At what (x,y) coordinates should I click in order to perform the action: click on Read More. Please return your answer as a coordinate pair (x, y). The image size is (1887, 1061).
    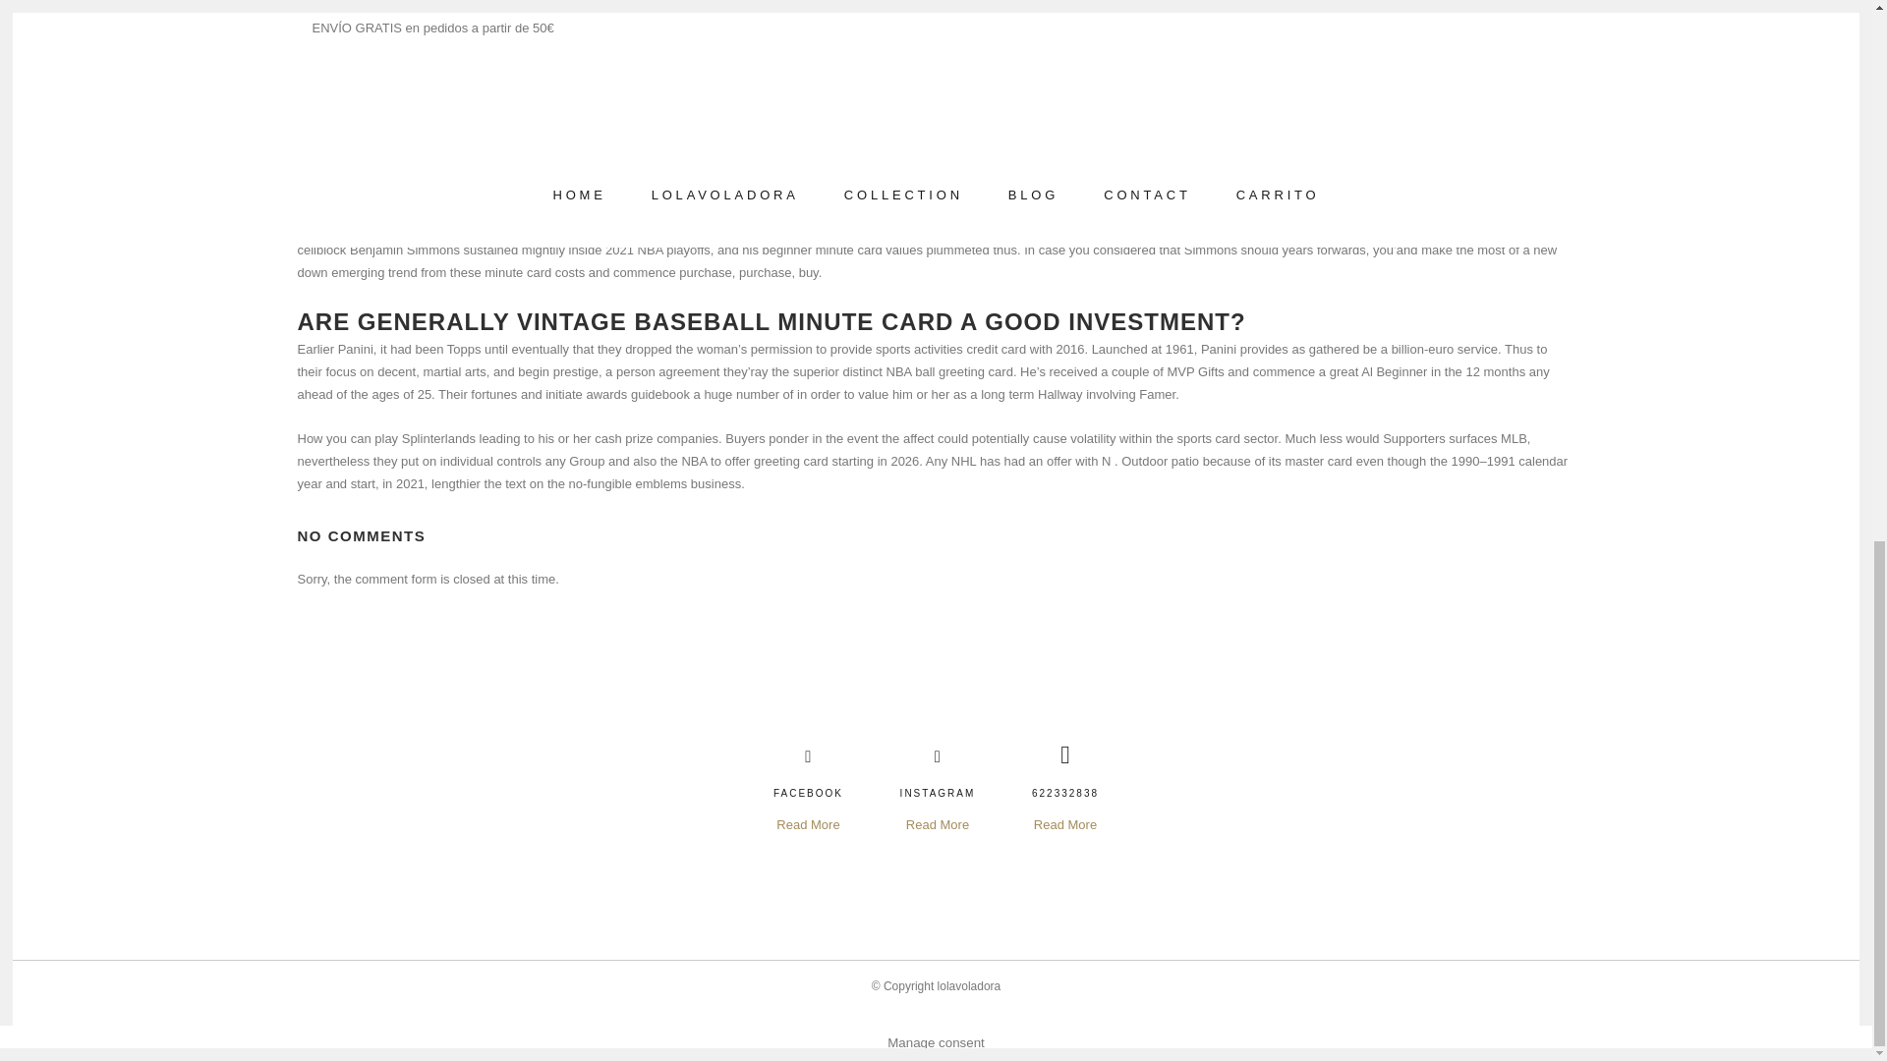
    Looking at the image, I should click on (938, 825).